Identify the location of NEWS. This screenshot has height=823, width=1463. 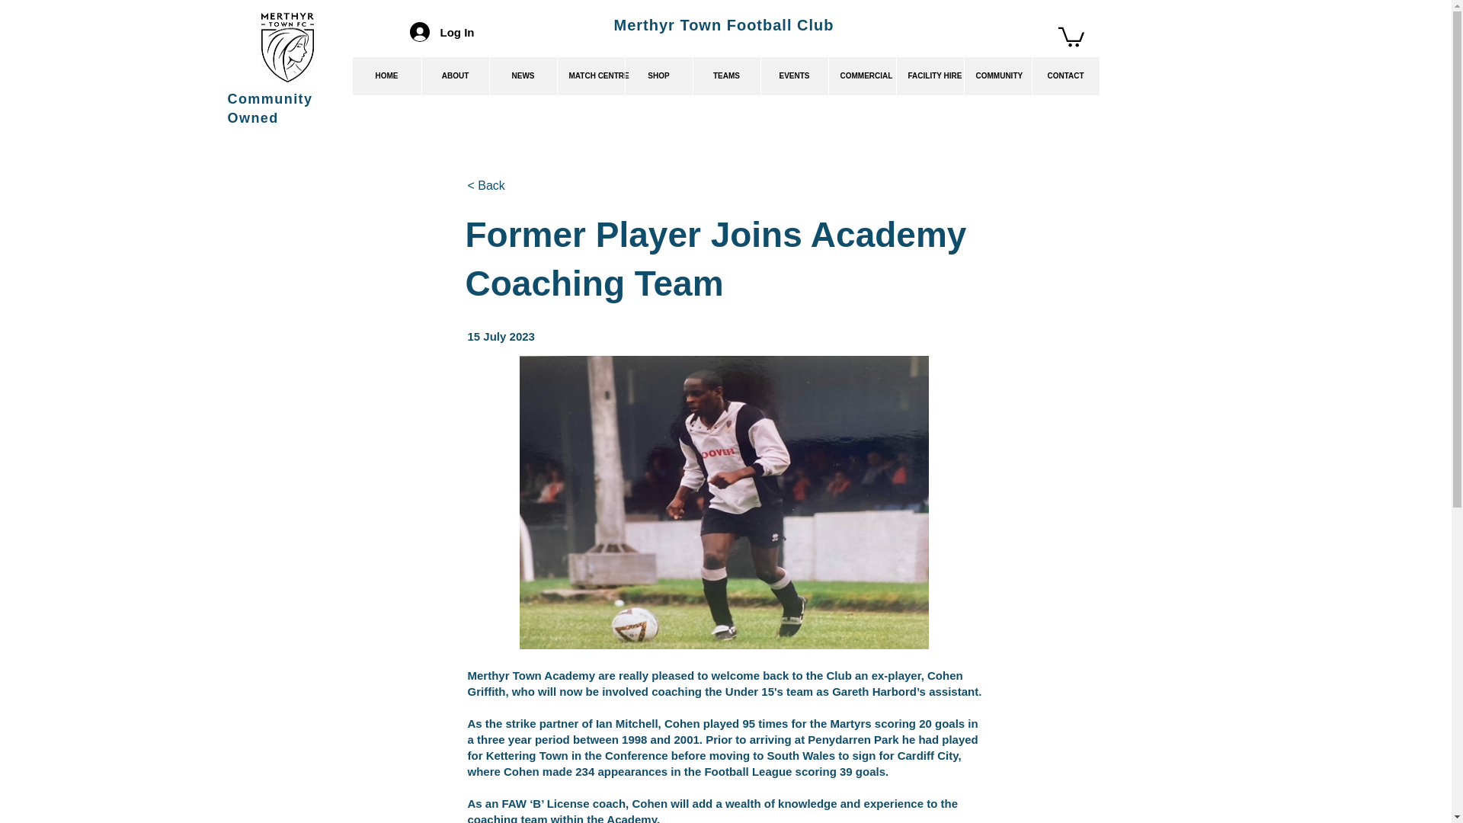
(523, 76).